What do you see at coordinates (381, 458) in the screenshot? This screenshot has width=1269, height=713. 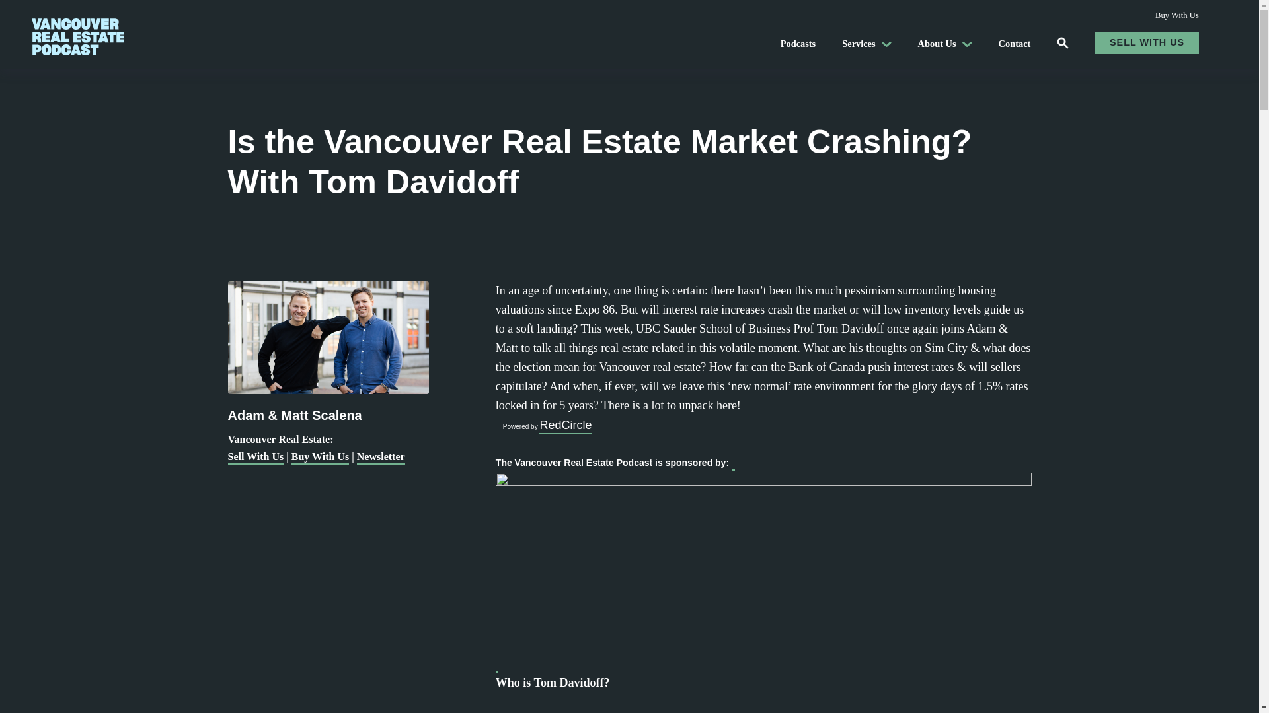 I see `Newsletter` at bounding box center [381, 458].